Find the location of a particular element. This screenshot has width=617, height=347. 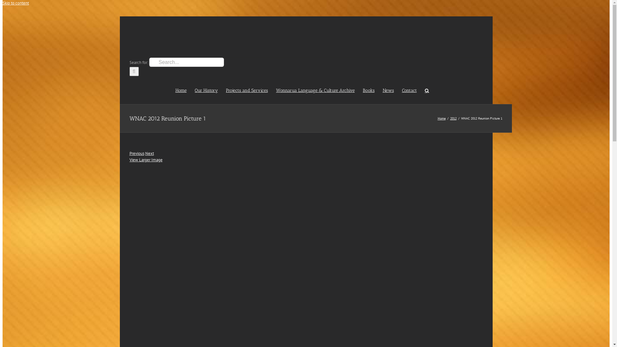

Home is located at coordinates (181, 90).